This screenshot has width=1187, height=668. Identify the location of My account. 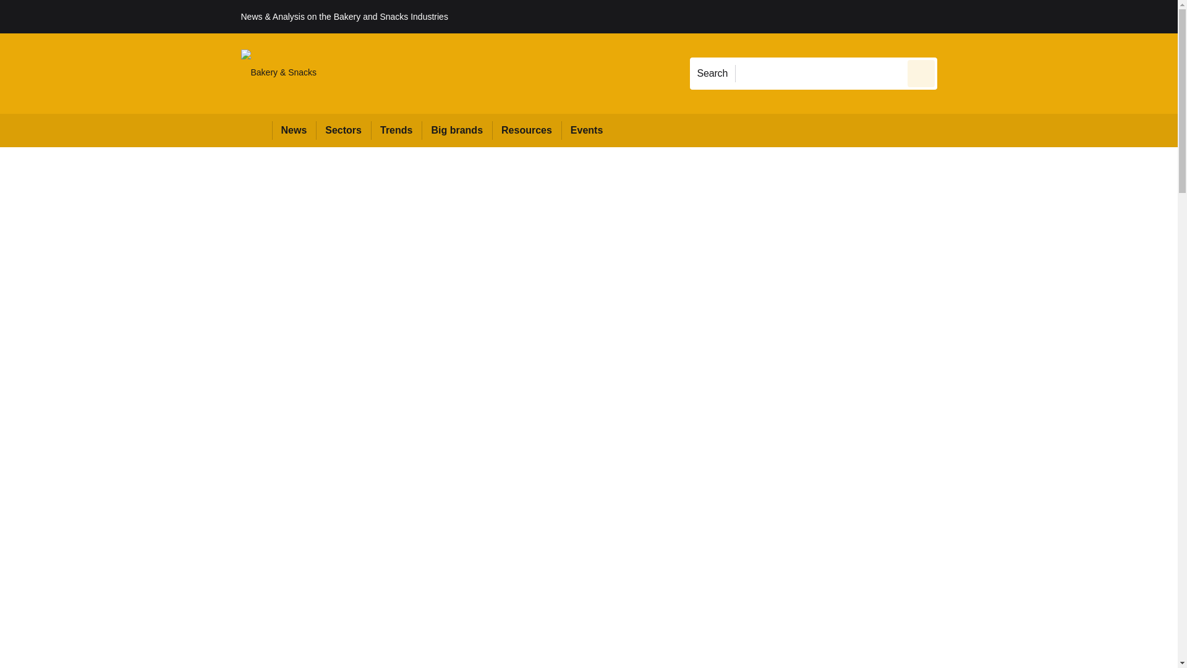
(1025, 16).